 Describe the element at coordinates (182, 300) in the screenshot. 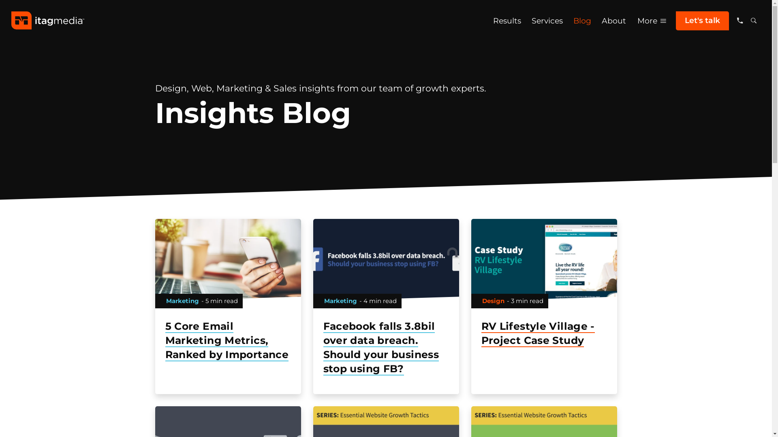

I see `Marketing` at that location.